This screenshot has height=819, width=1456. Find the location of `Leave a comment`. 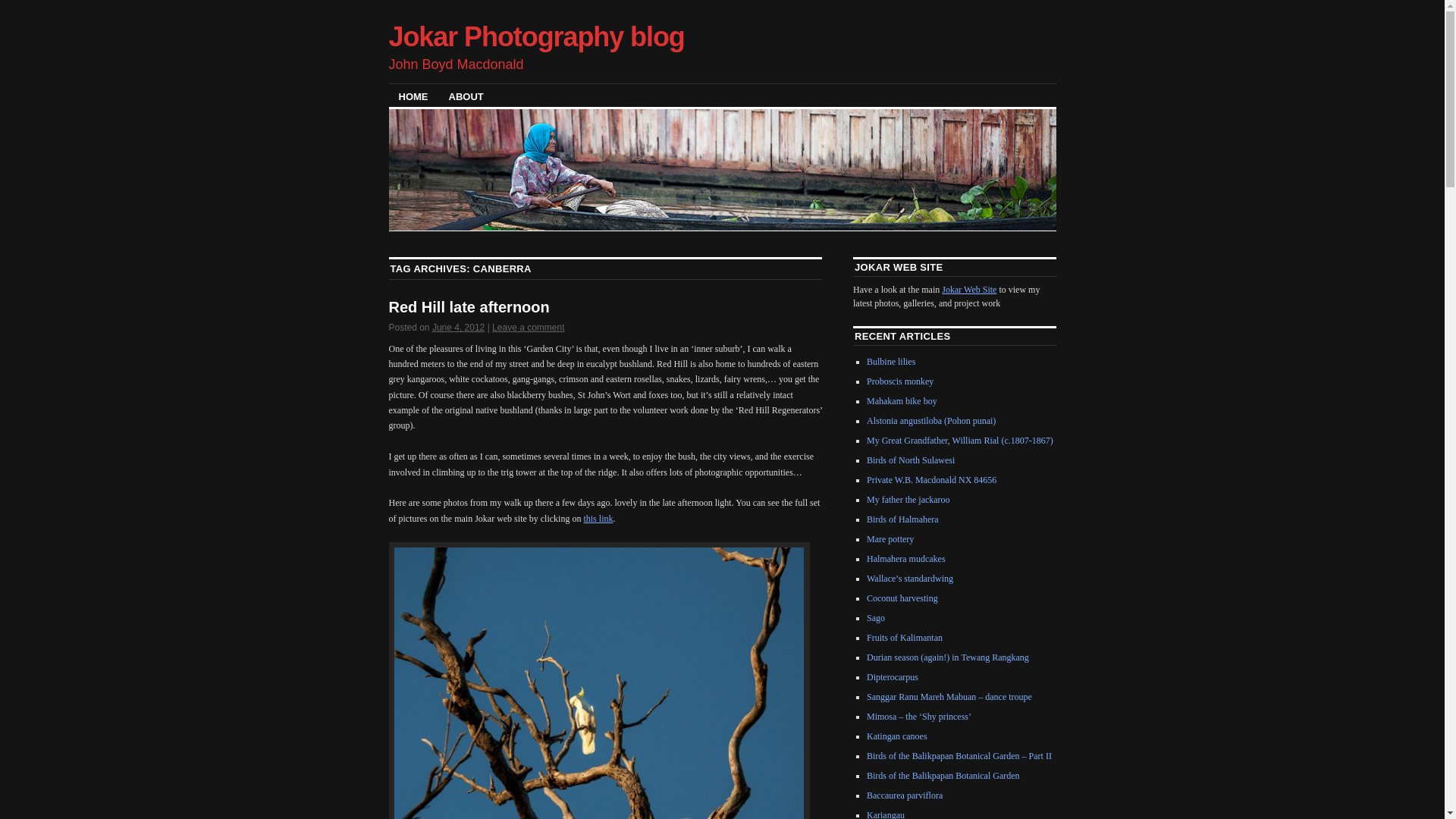

Leave a comment is located at coordinates (528, 328).